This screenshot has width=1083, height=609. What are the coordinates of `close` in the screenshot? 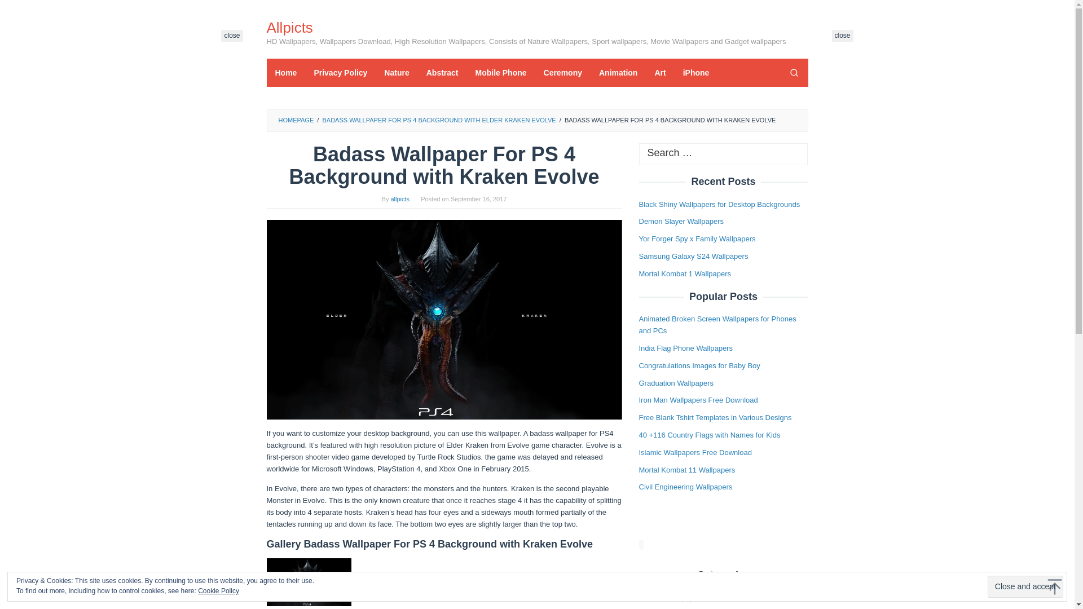 It's located at (842, 36).